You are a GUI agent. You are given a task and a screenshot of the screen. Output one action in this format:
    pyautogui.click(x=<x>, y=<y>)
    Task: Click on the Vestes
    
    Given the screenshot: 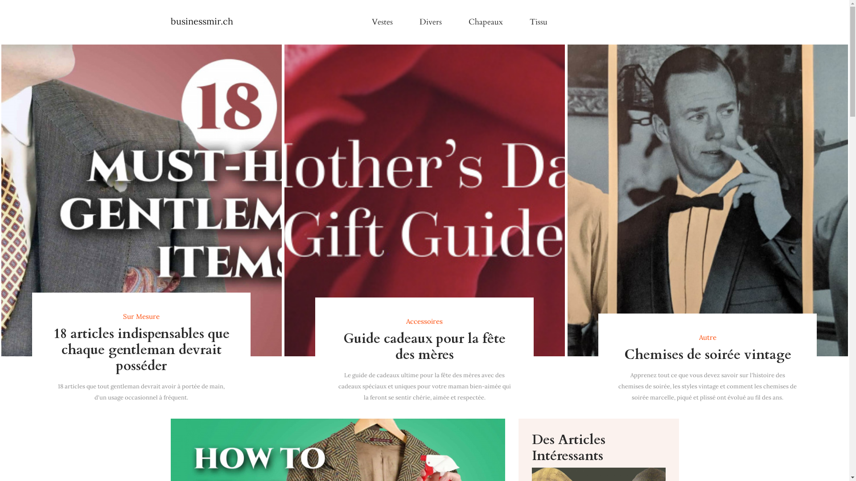 What is the action you would take?
    pyautogui.click(x=383, y=22)
    